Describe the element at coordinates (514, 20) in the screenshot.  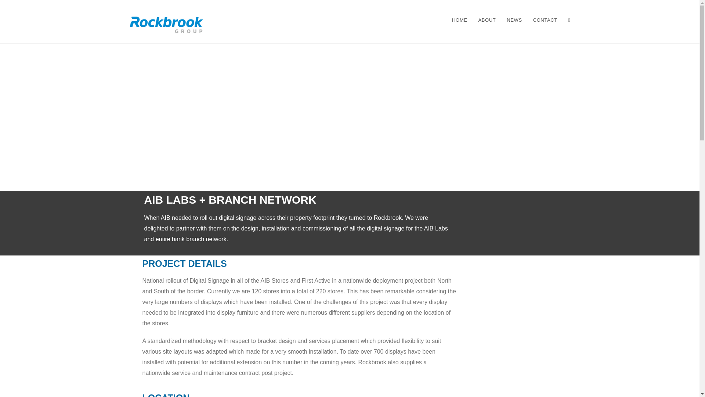
I see `NEWS` at that location.